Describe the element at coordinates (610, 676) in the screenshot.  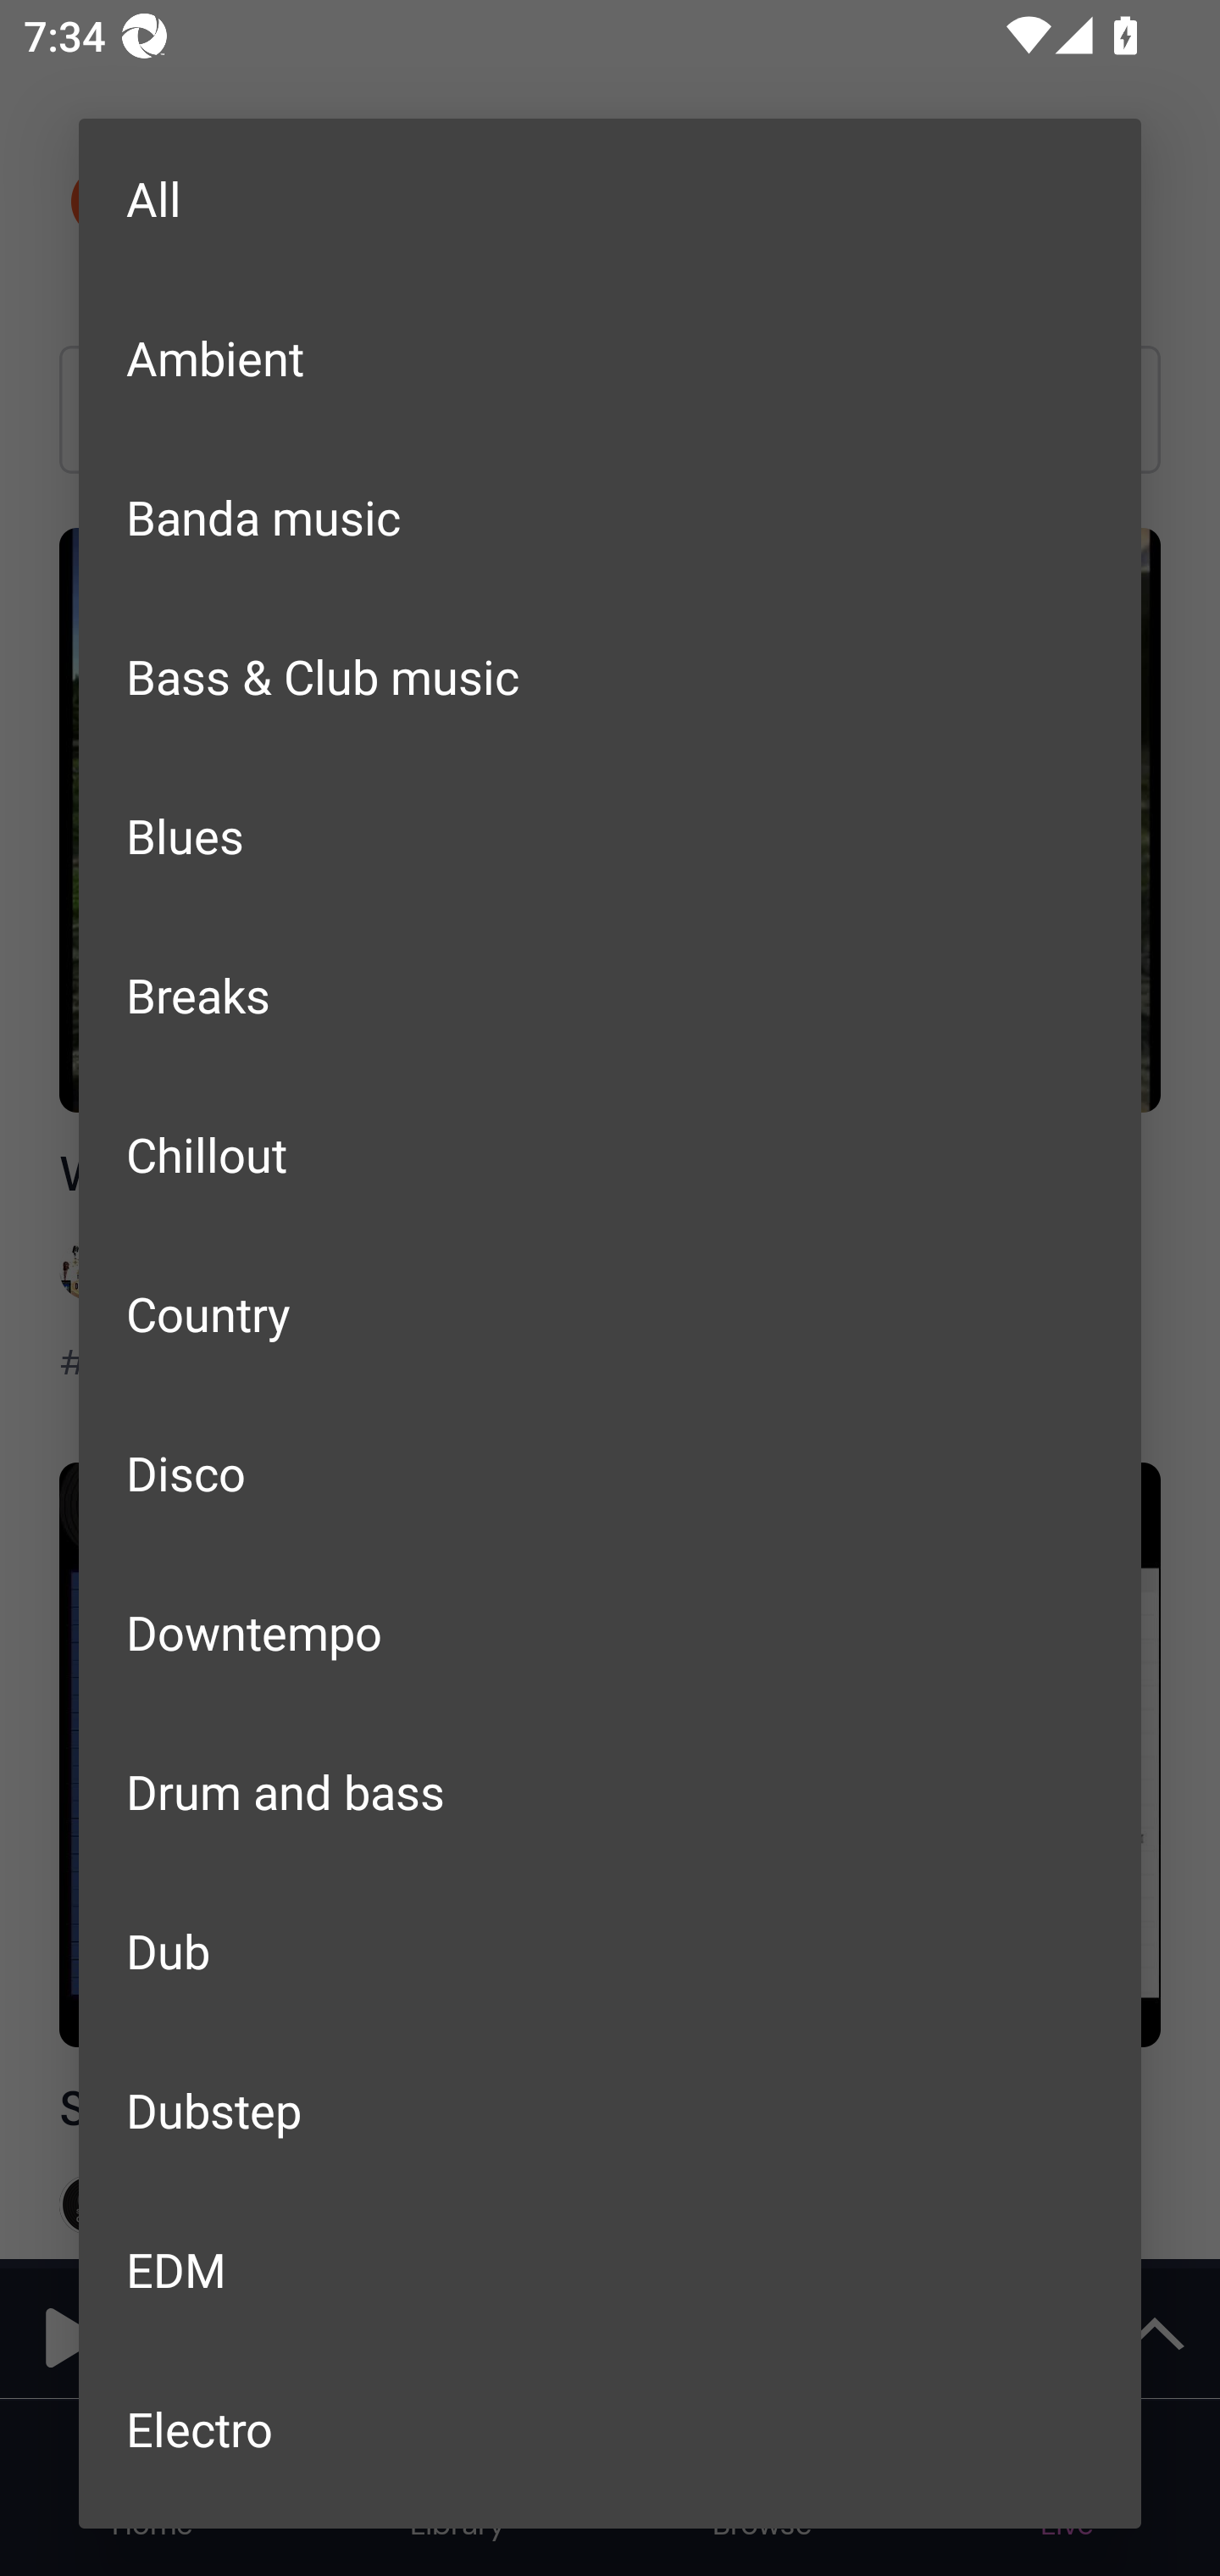
I see `Bass & Club music` at that location.